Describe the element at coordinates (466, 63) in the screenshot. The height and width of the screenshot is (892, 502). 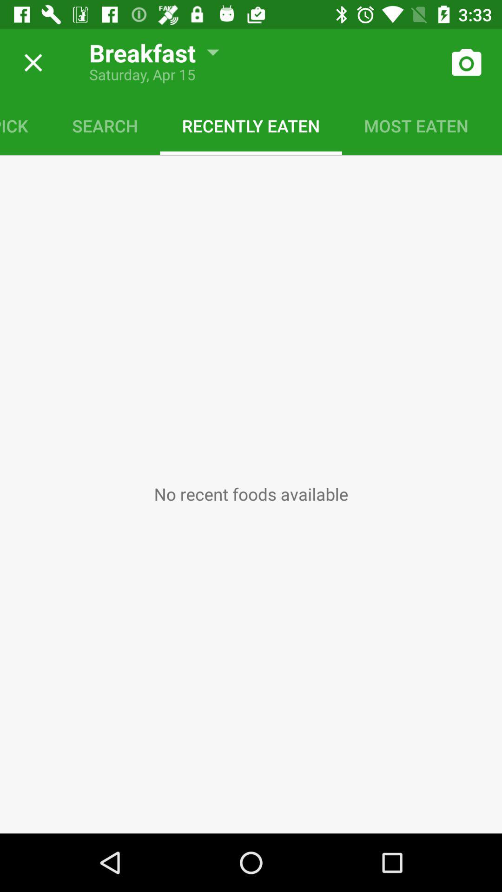
I see `open camera icon` at that location.